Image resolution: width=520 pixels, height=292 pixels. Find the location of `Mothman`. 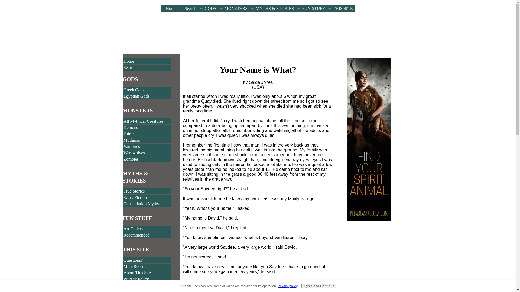

Mothman is located at coordinates (147, 140).